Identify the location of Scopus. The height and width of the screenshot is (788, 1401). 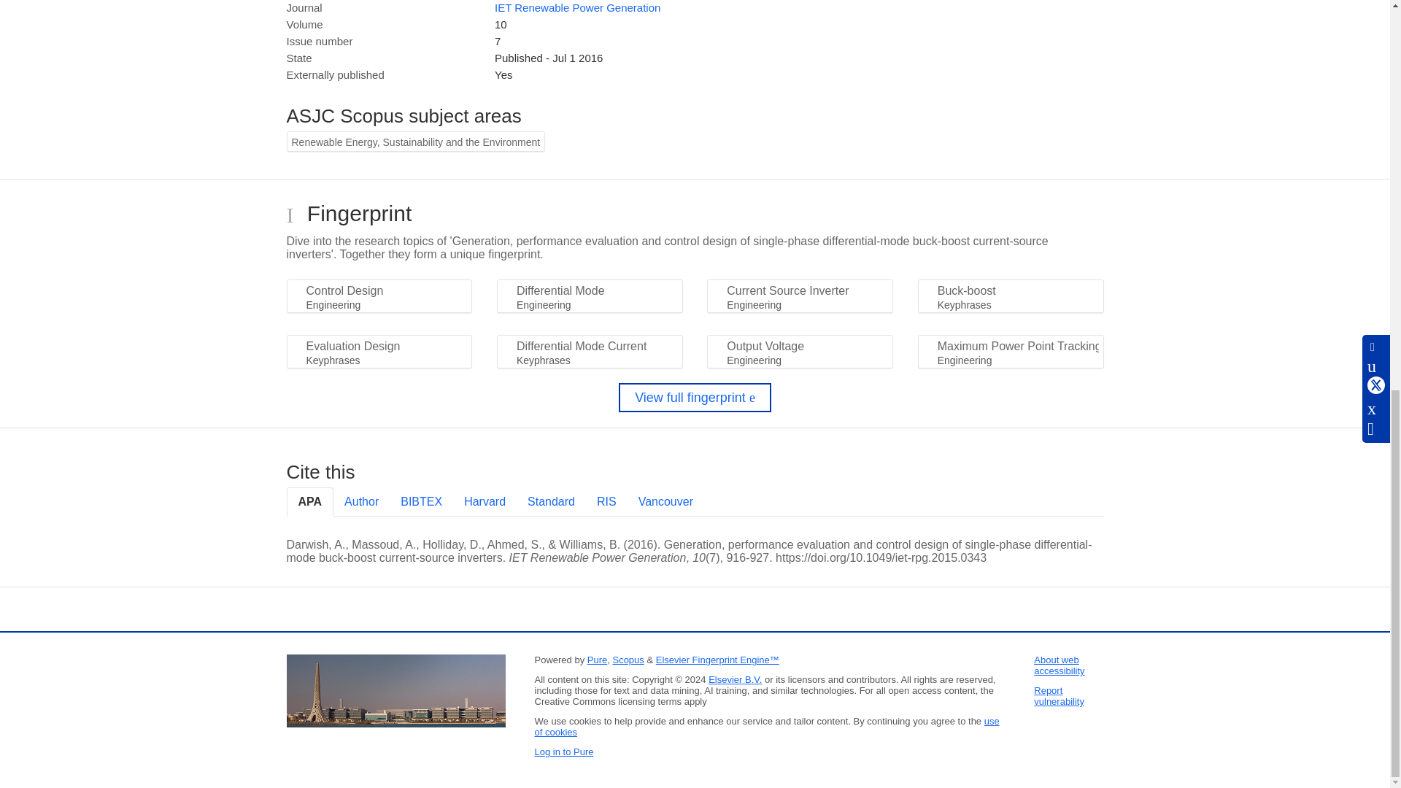
(628, 660).